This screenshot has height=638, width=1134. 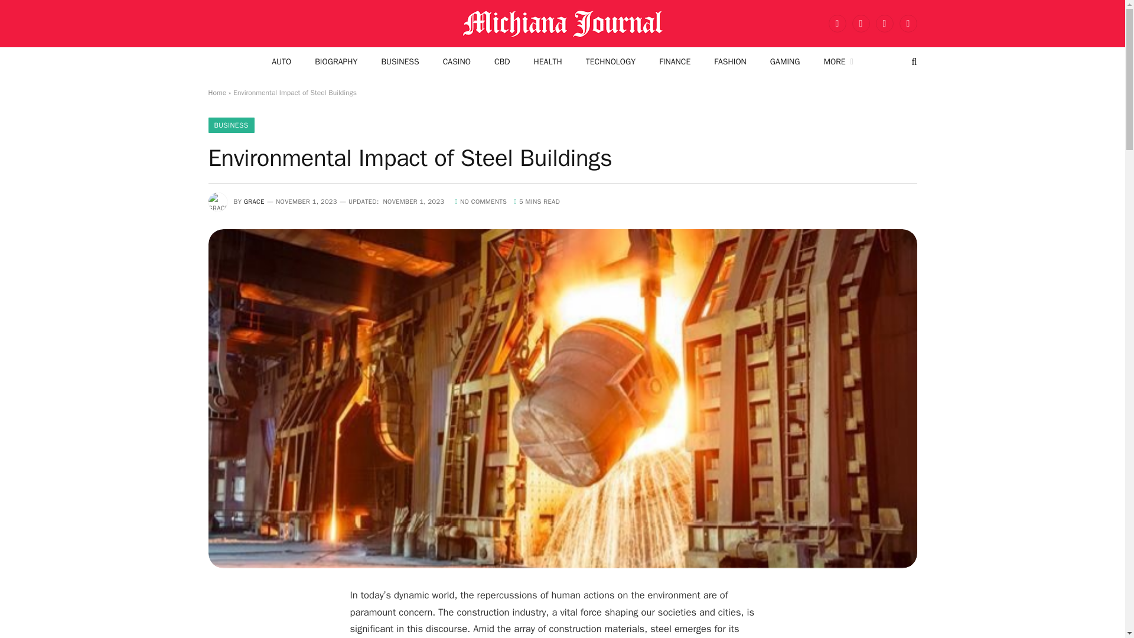 What do you see at coordinates (548, 61) in the screenshot?
I see `HEALTH` at bounding box center [548, 61].